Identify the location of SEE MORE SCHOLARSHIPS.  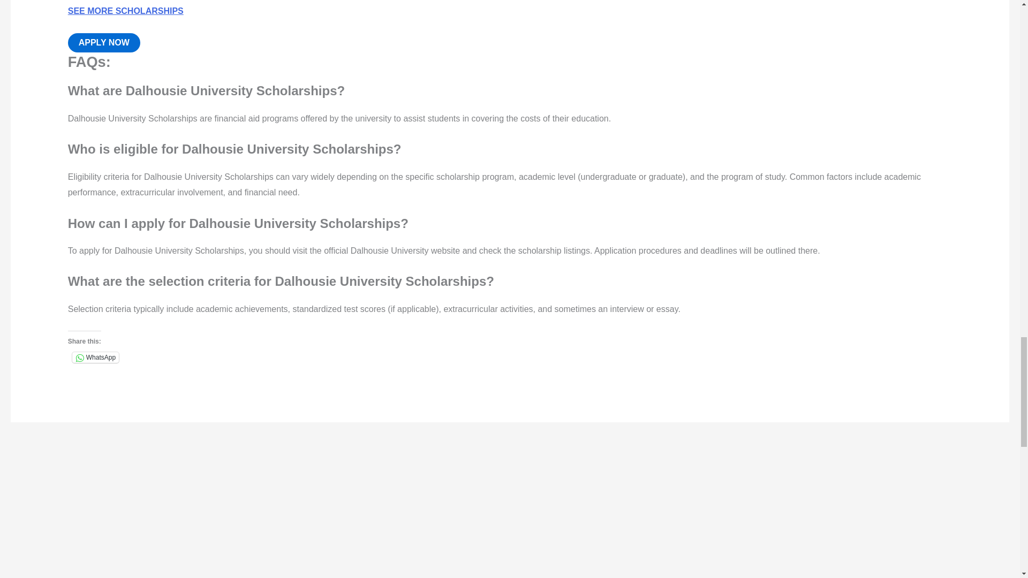
(125, 11).